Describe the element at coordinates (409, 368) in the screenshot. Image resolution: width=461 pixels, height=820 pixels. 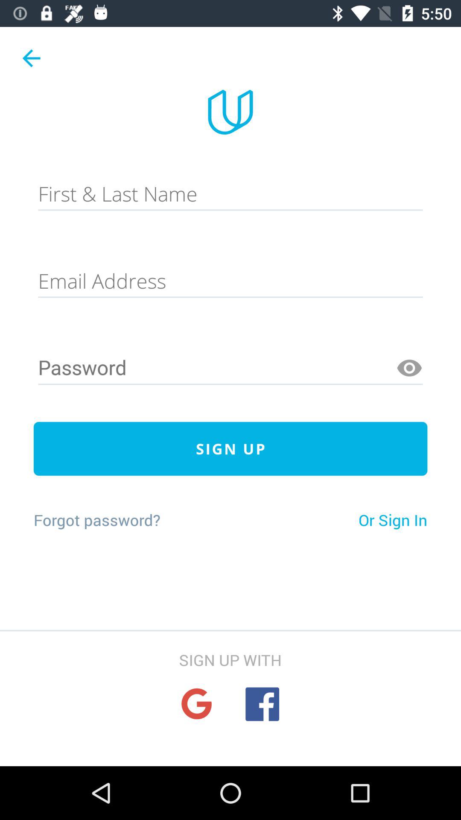
I see `veiw password` at that location.